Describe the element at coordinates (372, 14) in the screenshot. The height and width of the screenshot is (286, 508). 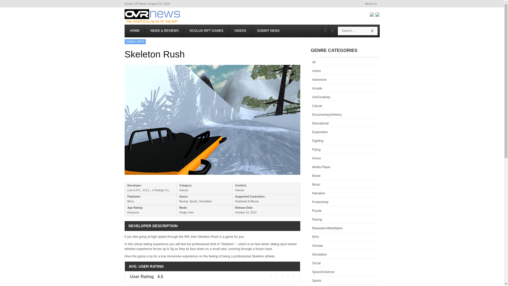
I see `Follow us on Facebook` at that location.